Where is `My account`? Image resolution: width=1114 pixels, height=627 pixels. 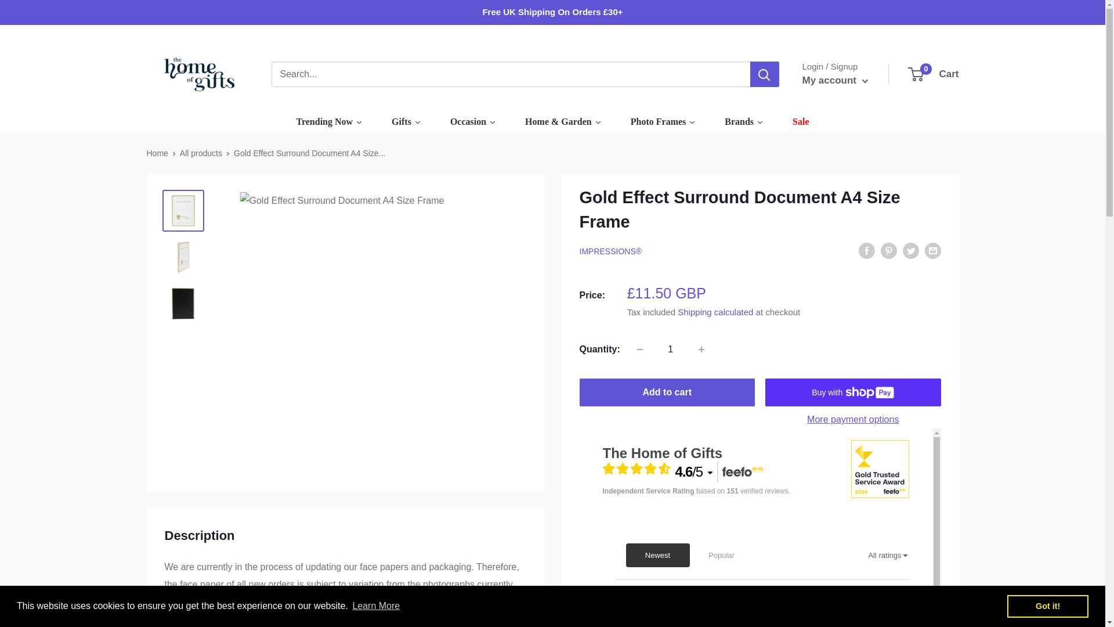
My account is located at coordinates (663, 122).